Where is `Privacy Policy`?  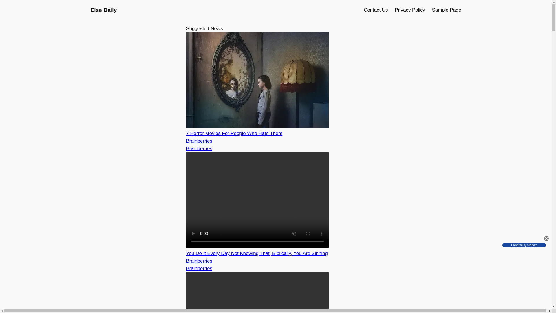 Privacy Policy is located at coordinates (409, 10).